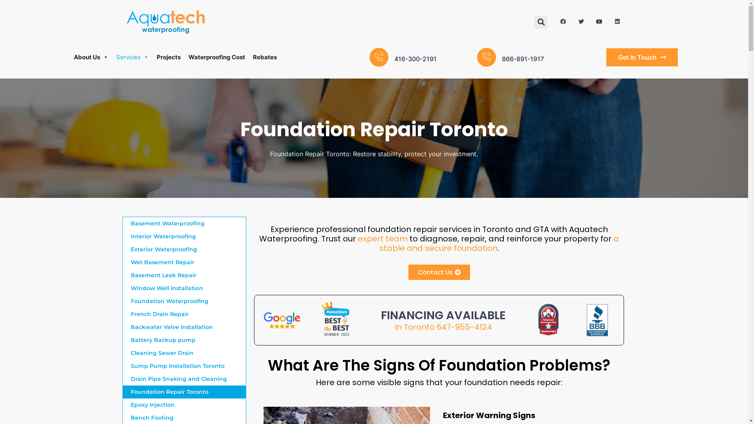 The height and width of the screenshot is (424, 754). Describe the element at coordinates (523, 59) in the screenshot. I see `866-891-1917` at that location.